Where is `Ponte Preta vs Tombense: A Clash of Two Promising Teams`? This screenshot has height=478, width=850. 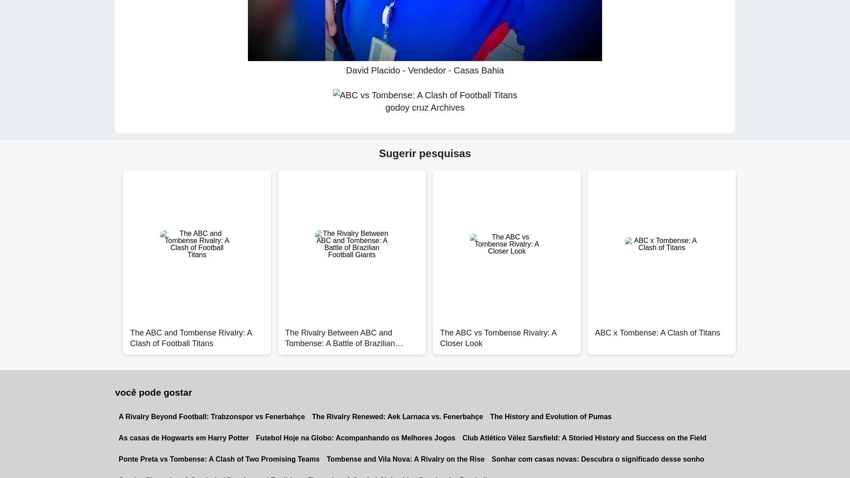
Ponte Preta vs Tombense: A Clash of Two Promising Teams is located at coordinates (219, 459).